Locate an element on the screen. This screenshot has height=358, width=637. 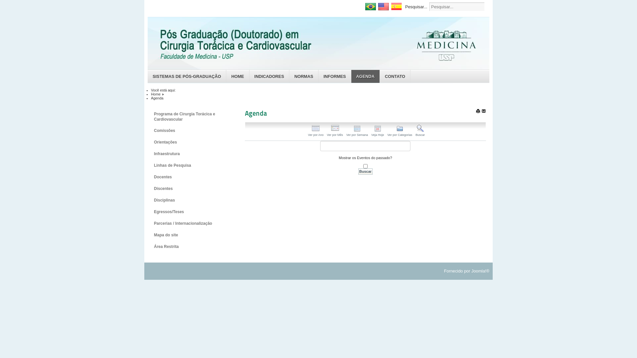
AGENDA is located at coordinates (366, 76).